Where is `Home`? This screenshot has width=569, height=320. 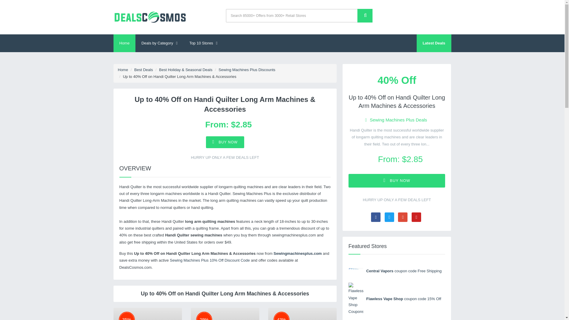 Home is located at coordinates (123, 70).